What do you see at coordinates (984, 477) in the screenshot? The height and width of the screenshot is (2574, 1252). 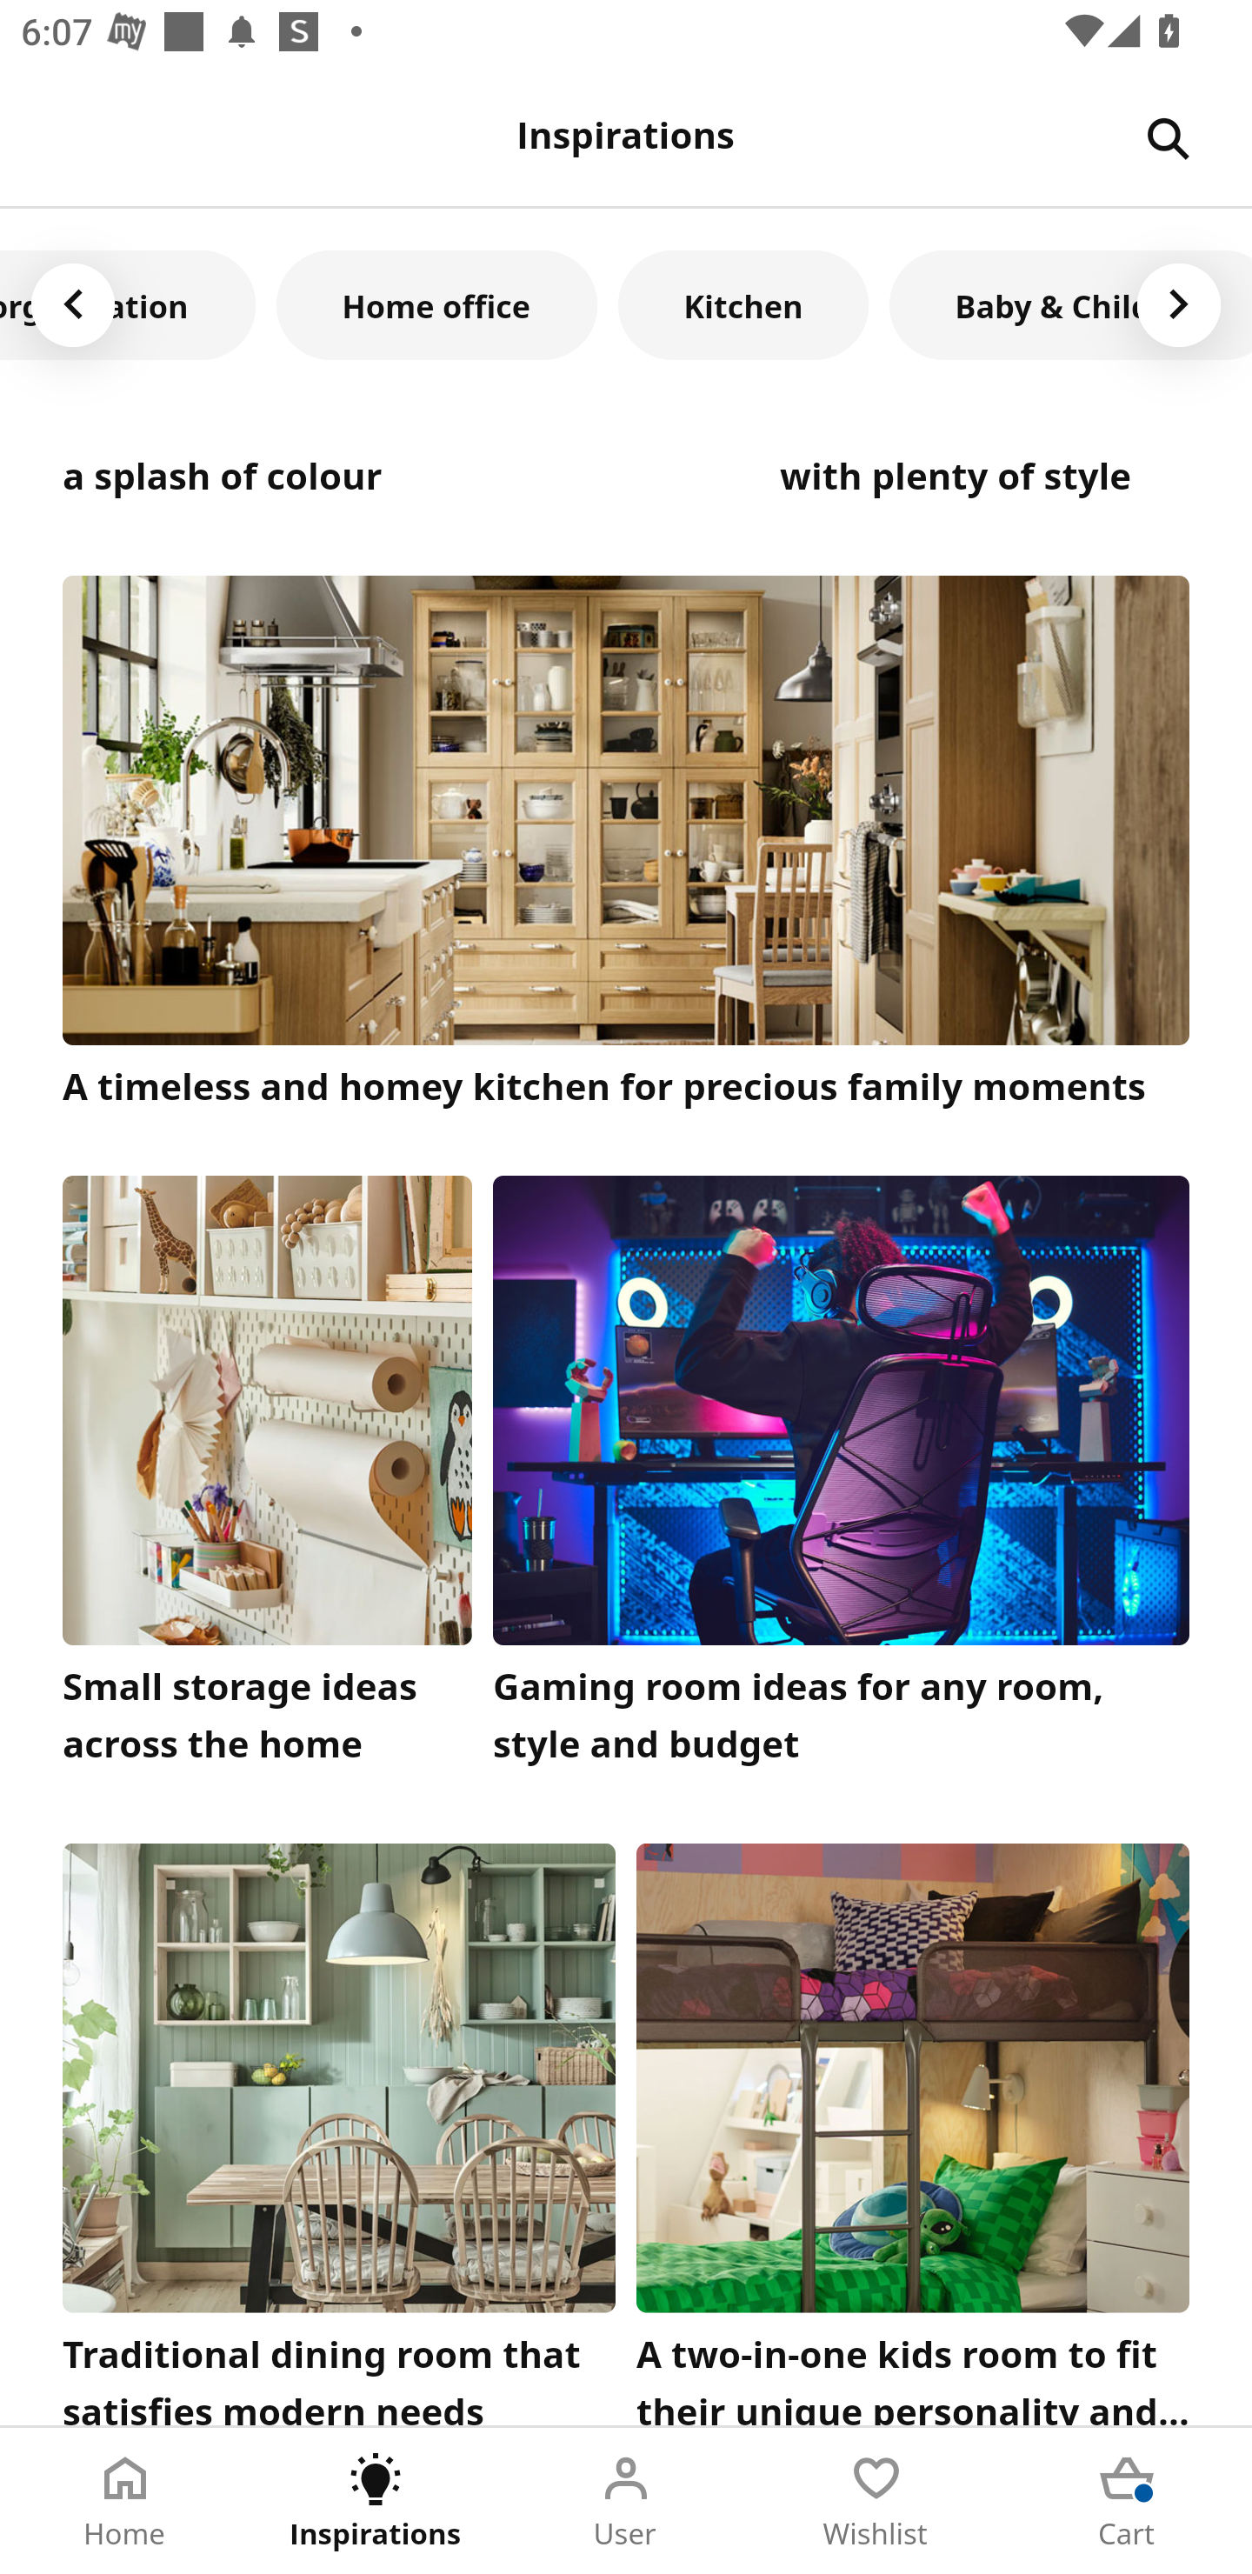 I see `The modern kitchen with plenty of style` at bounding box center [984, 477].